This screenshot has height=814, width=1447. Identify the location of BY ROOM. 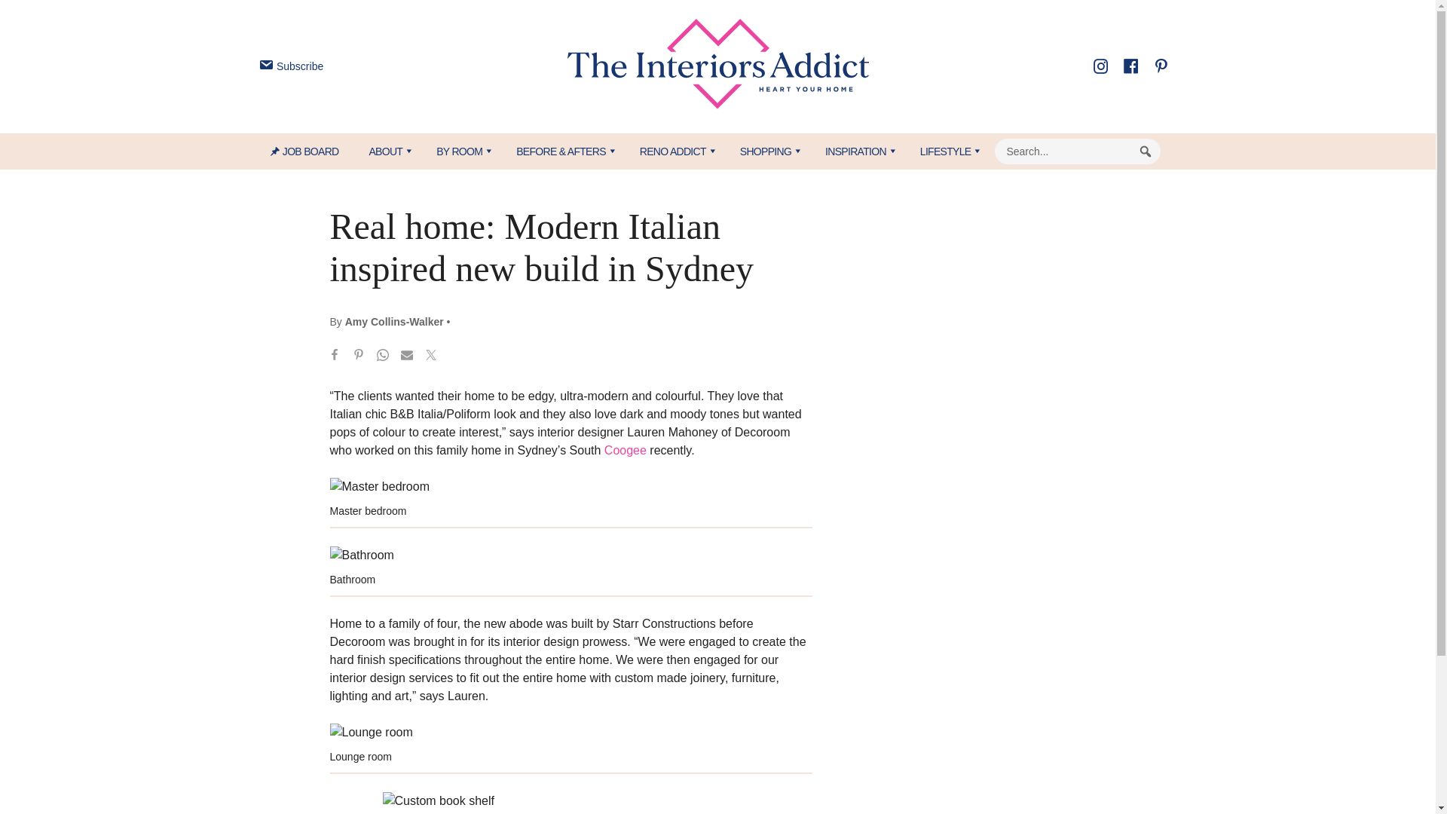
(460, 151).